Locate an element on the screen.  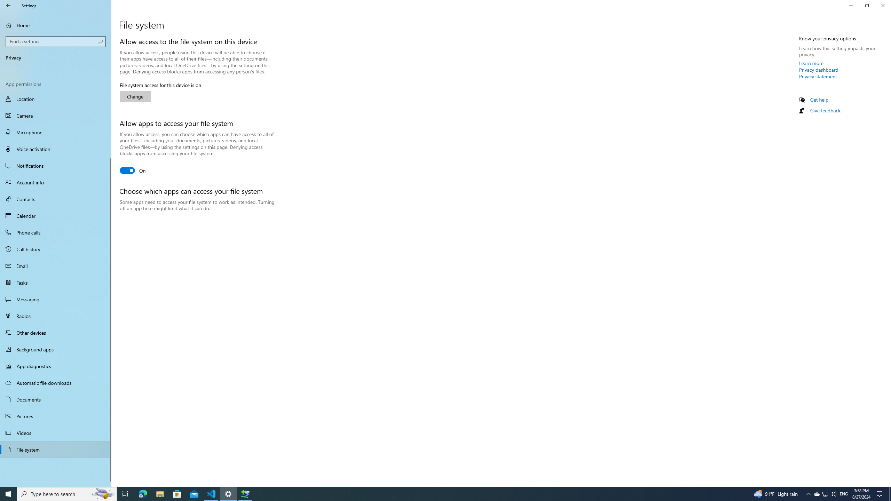
Camera is located at coordinates (56, 116).